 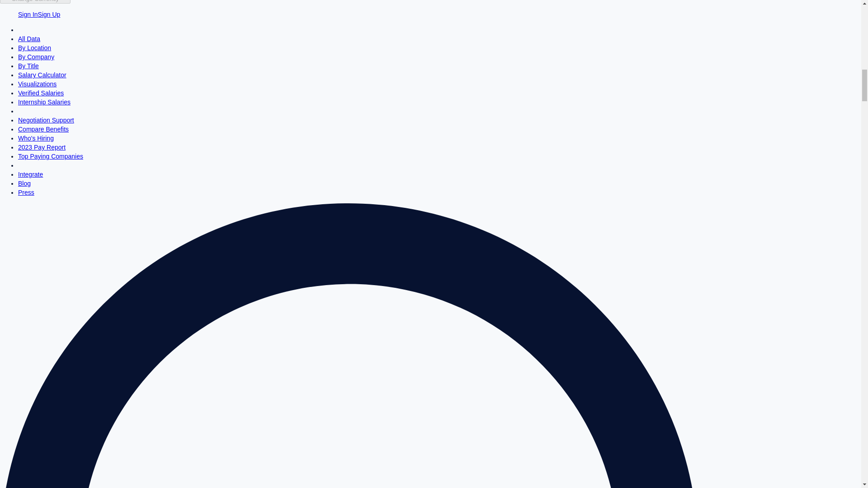 What do you see at coordinates (24, 183) in the screenshot?
I see `Blog` at bounding box center [24, 183].